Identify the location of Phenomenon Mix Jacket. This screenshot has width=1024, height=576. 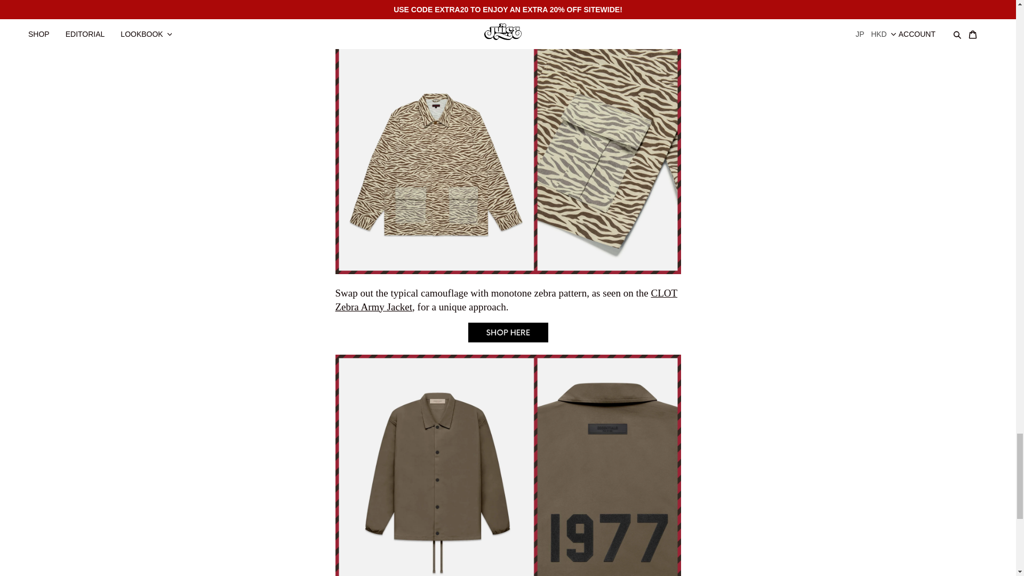
(508, 28).